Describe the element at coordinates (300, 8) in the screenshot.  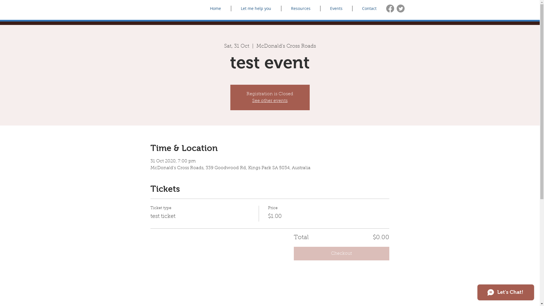
I see `Resources` at that location.